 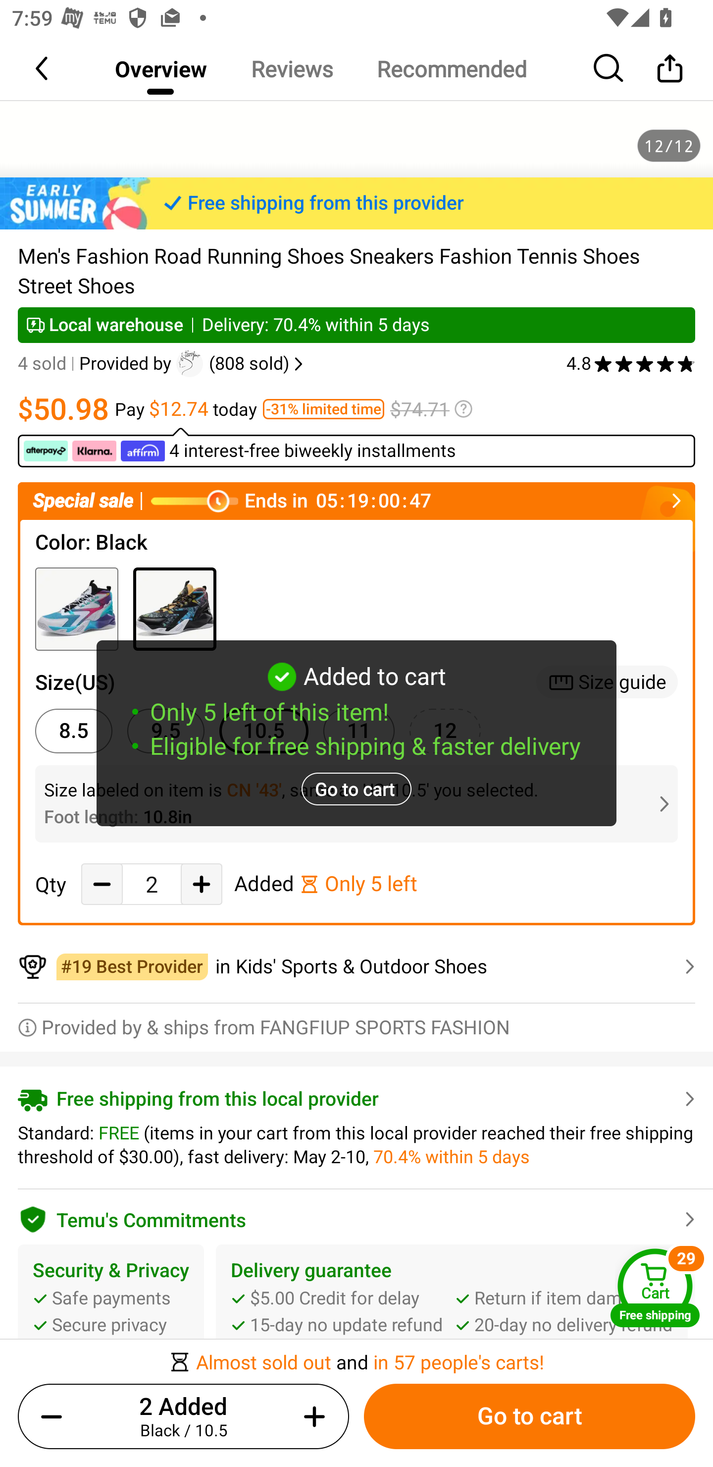 I want to click on Temu's Commitments, so click(x=356, y=1217).